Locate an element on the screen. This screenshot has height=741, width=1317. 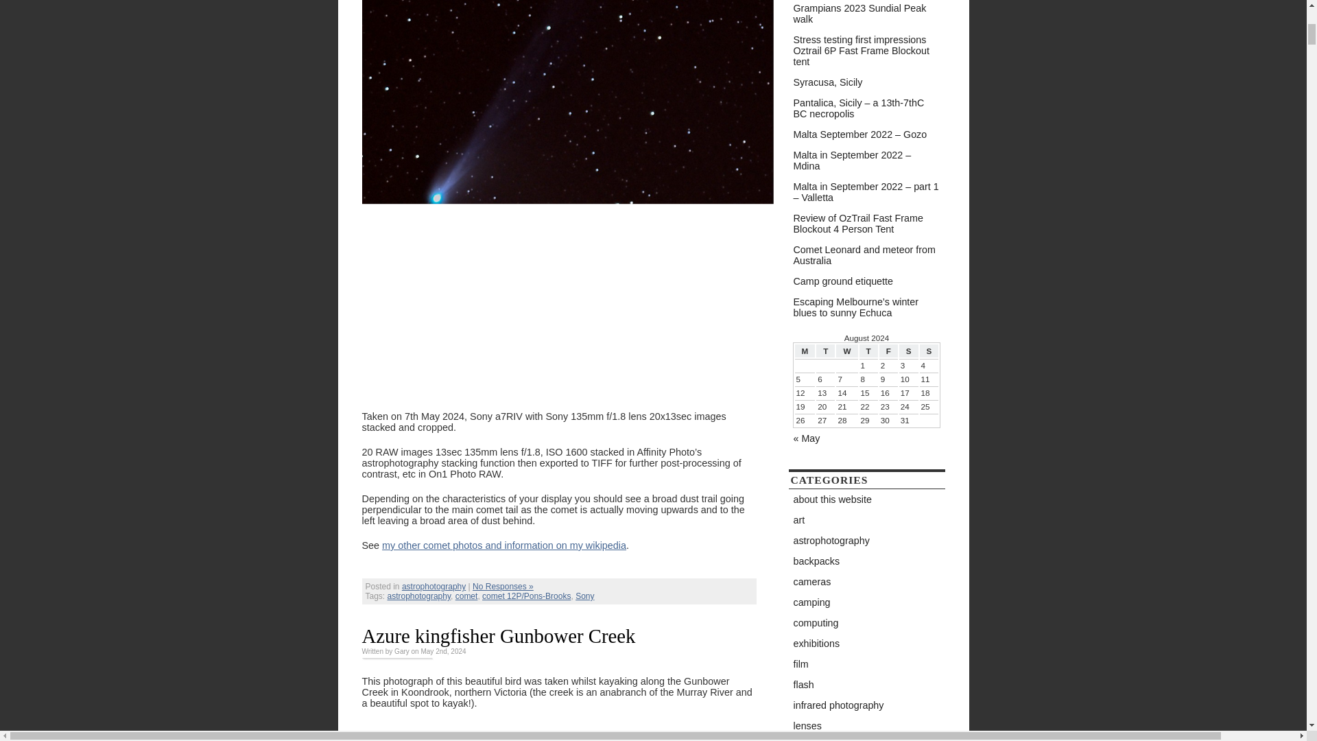
Azure kingfisher Gunbower Creek is located at coordinates (499, 635).